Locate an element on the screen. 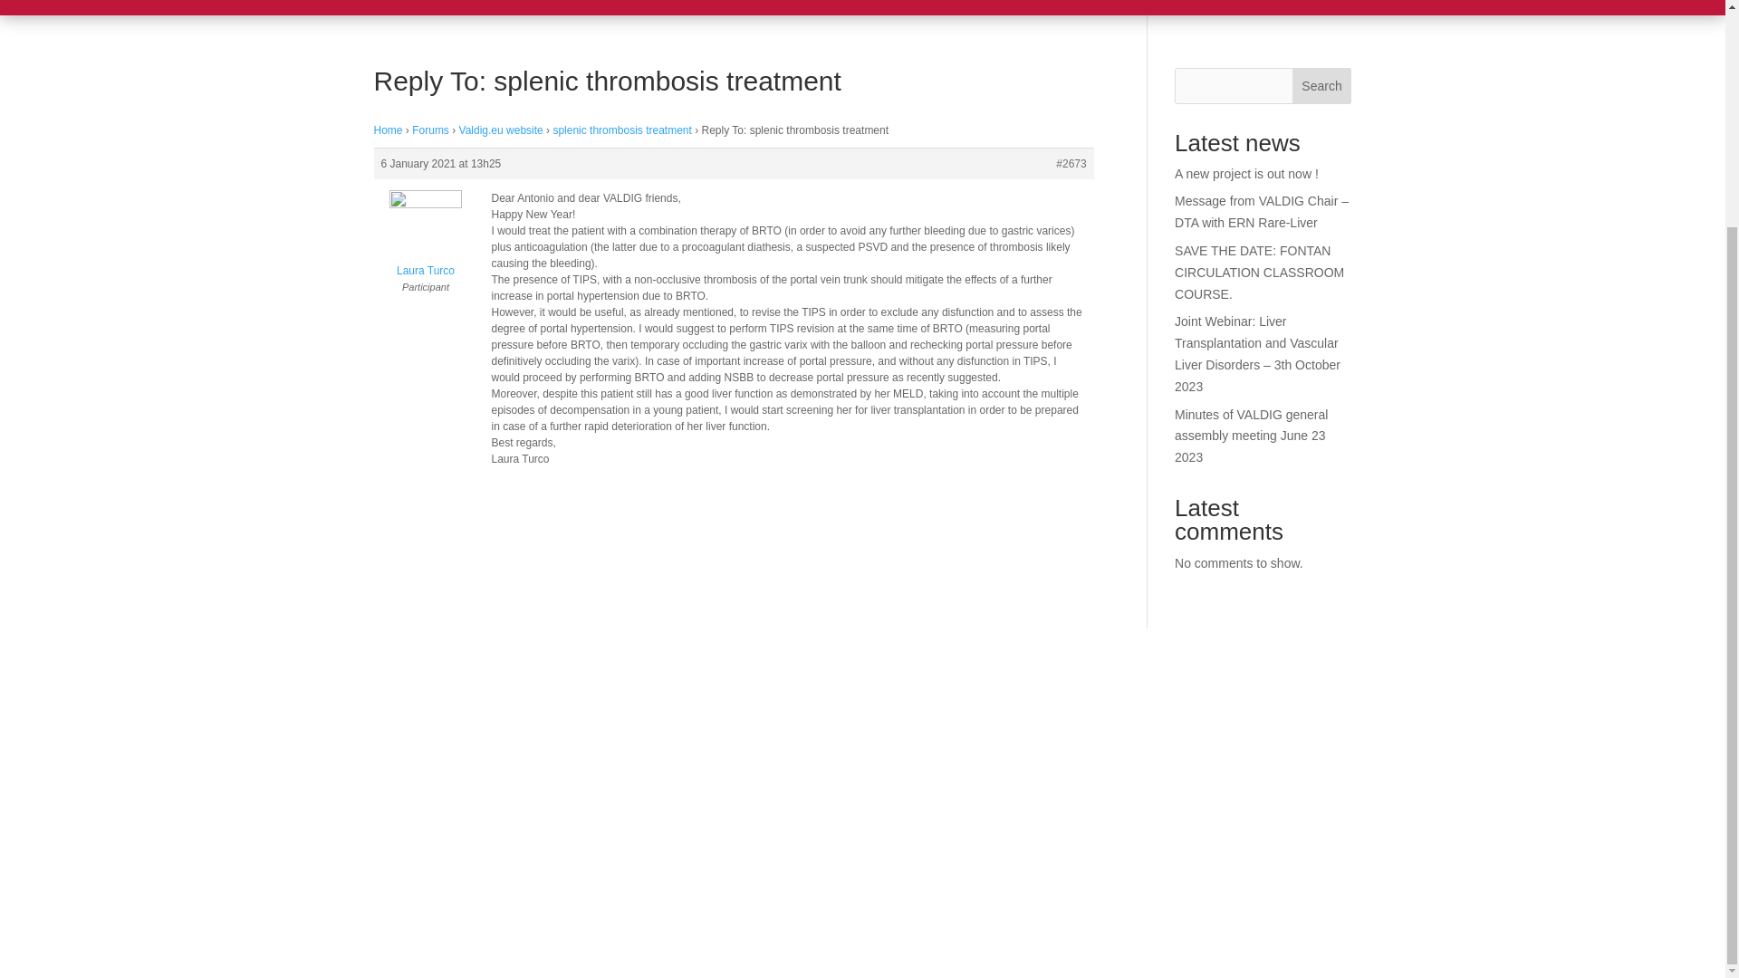  Forums is located at coordinates (430, 130).